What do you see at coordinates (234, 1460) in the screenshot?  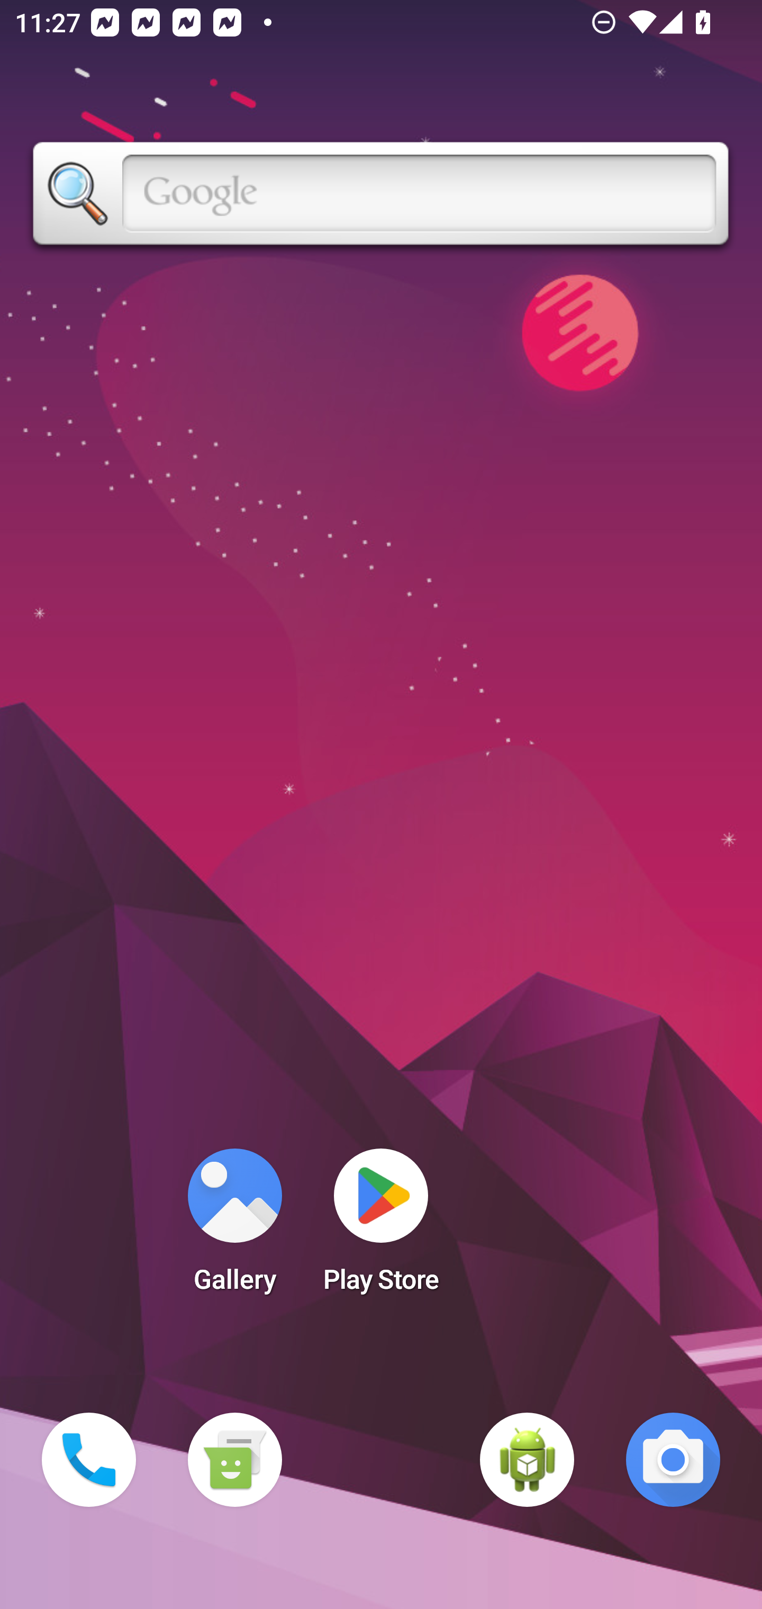 I see `Messaging` at bounding box center [234, 1460].